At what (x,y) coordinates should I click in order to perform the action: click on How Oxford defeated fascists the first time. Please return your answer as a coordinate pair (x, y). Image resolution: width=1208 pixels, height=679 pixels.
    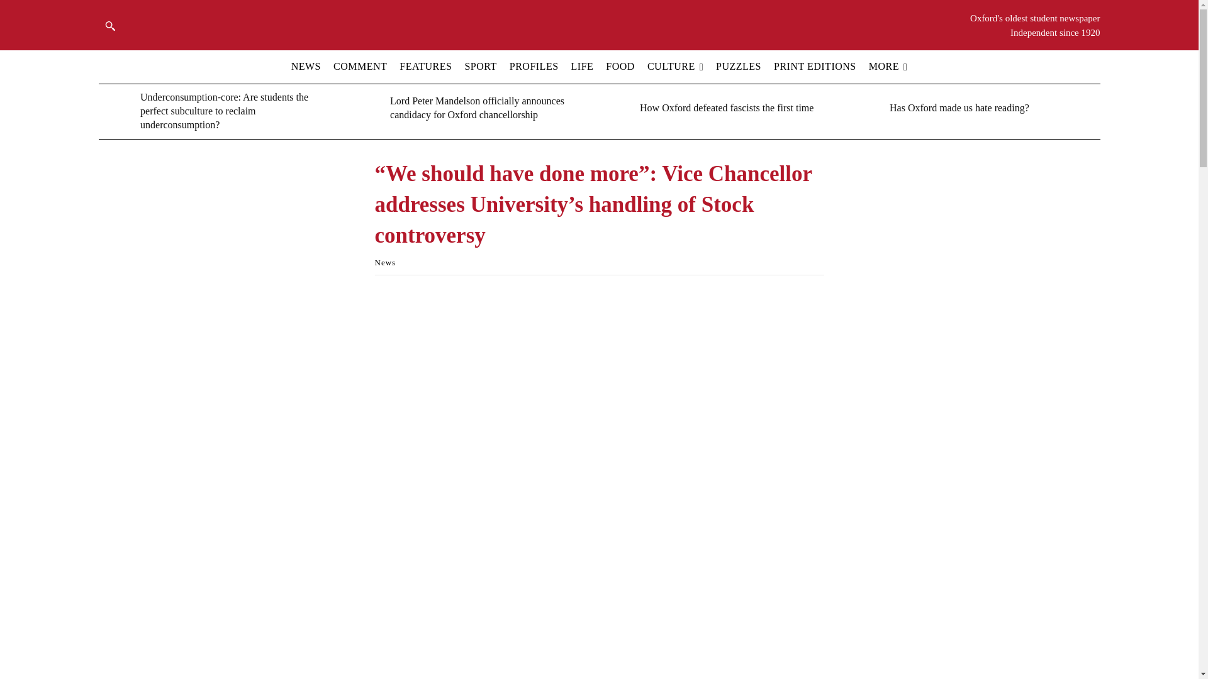
    Looking at the image, I should click on (726, 108).